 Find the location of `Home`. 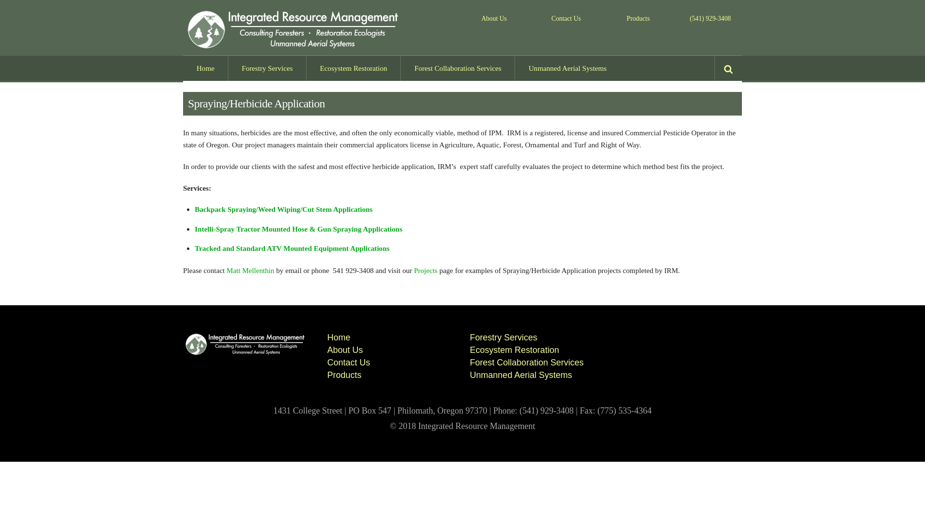

Home is located at coordinates (205, 68).